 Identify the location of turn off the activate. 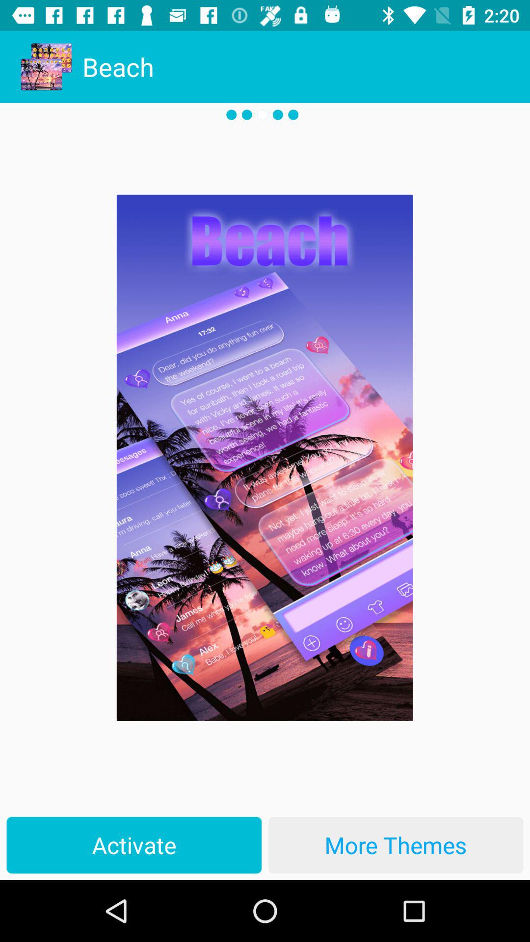
(134, 845).